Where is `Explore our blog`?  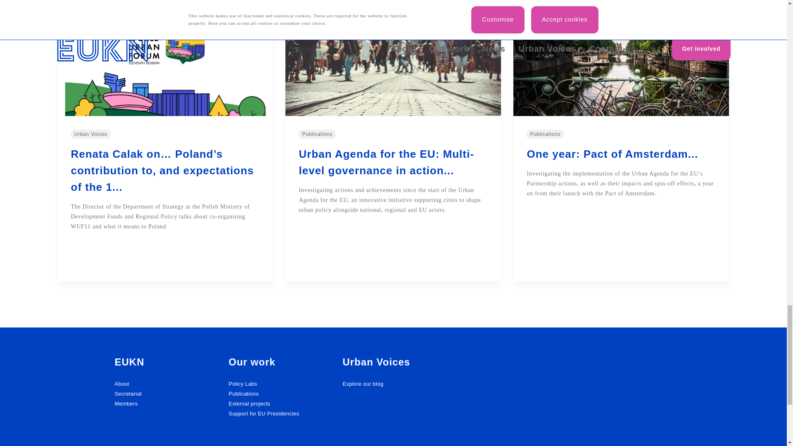 Explore our blog is located at coordinates (363, 384).